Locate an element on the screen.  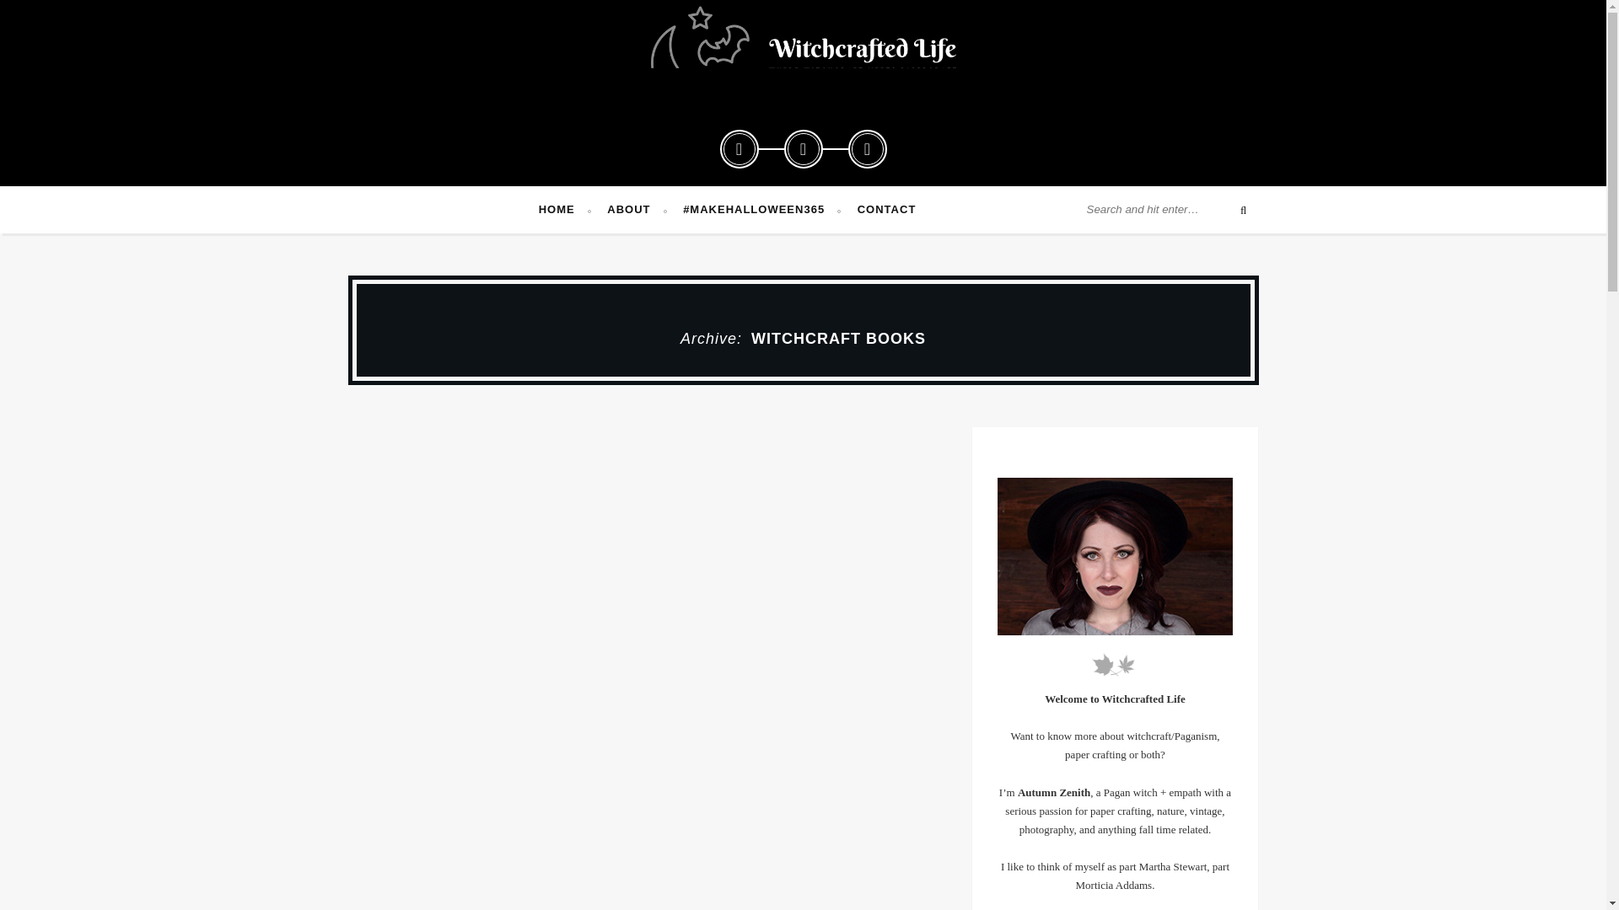
HOME is located at coordinates (565, 209).